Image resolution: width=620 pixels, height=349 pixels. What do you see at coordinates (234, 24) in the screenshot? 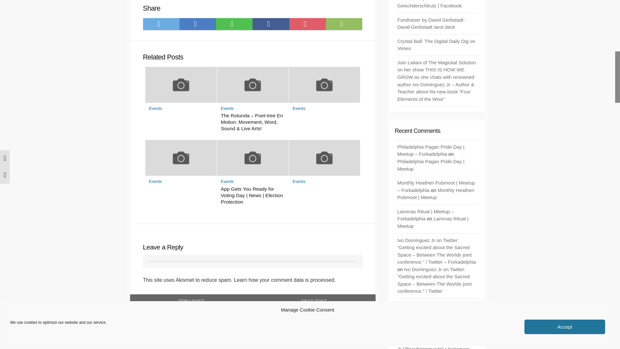
I see `Share on LINE` at bounding box center [234, 24].